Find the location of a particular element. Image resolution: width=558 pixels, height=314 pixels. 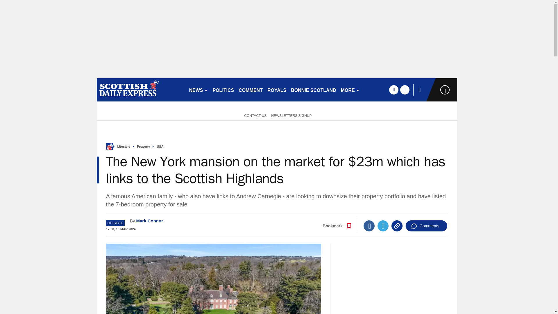

CONTACT US is located at coordinates (254, 115).